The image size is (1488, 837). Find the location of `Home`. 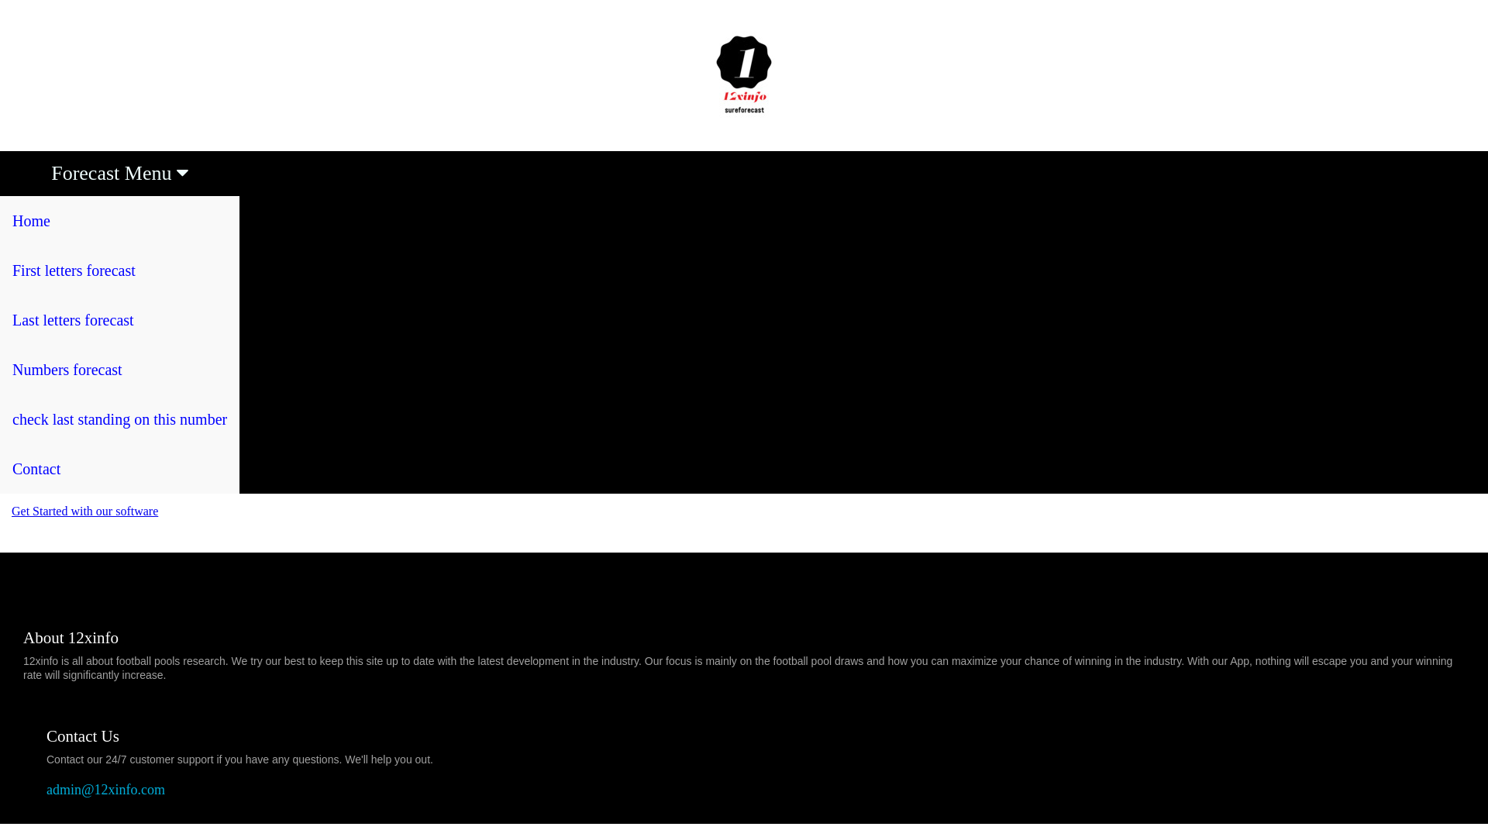

Home is located at coordinates (119, 221).